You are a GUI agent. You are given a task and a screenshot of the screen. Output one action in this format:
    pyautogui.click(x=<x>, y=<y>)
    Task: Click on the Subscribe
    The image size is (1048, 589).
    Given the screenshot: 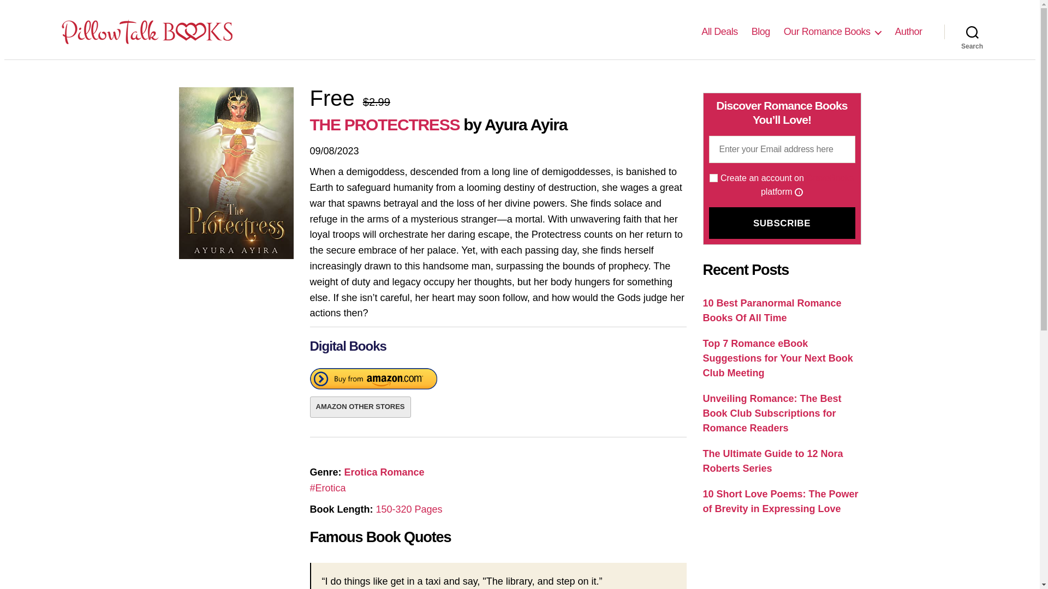 What is the action you would take?
    pyautogui.click(x=782, y=223)
    